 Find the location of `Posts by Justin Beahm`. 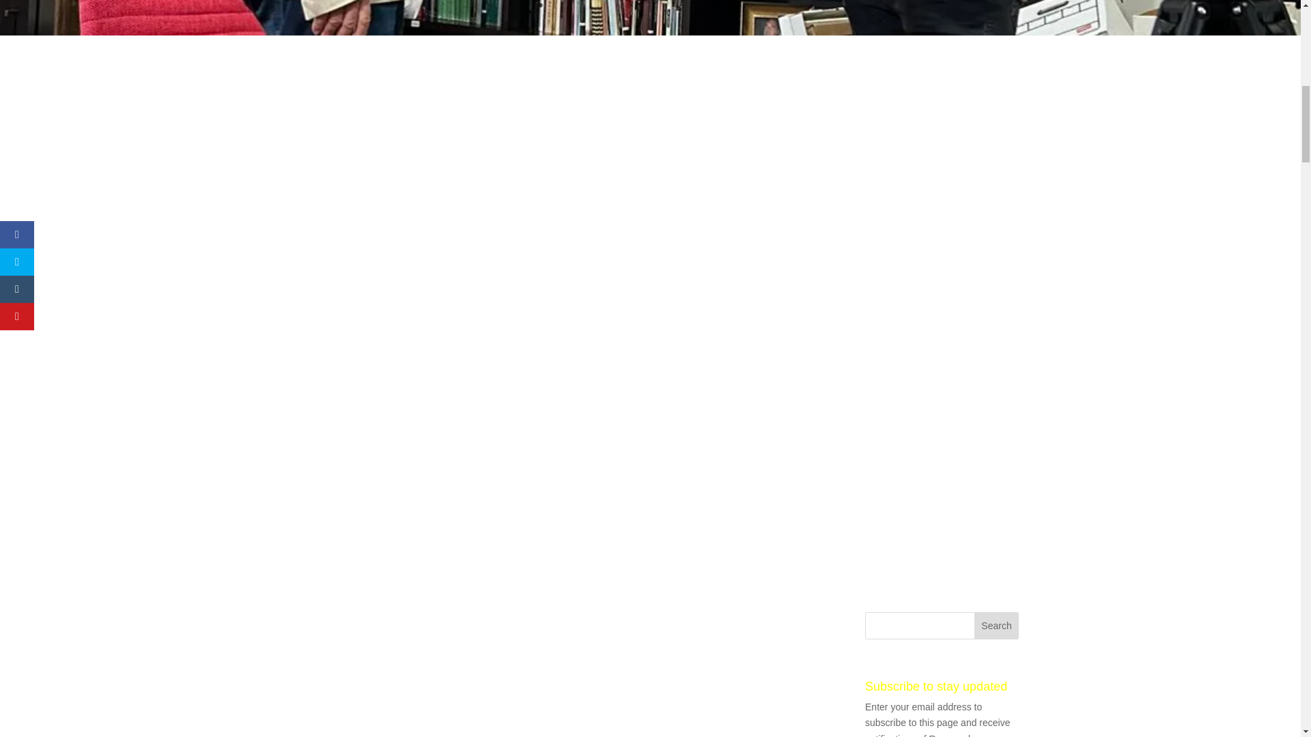

Posts by Justin Beahm is located at coordinates (625, 366).